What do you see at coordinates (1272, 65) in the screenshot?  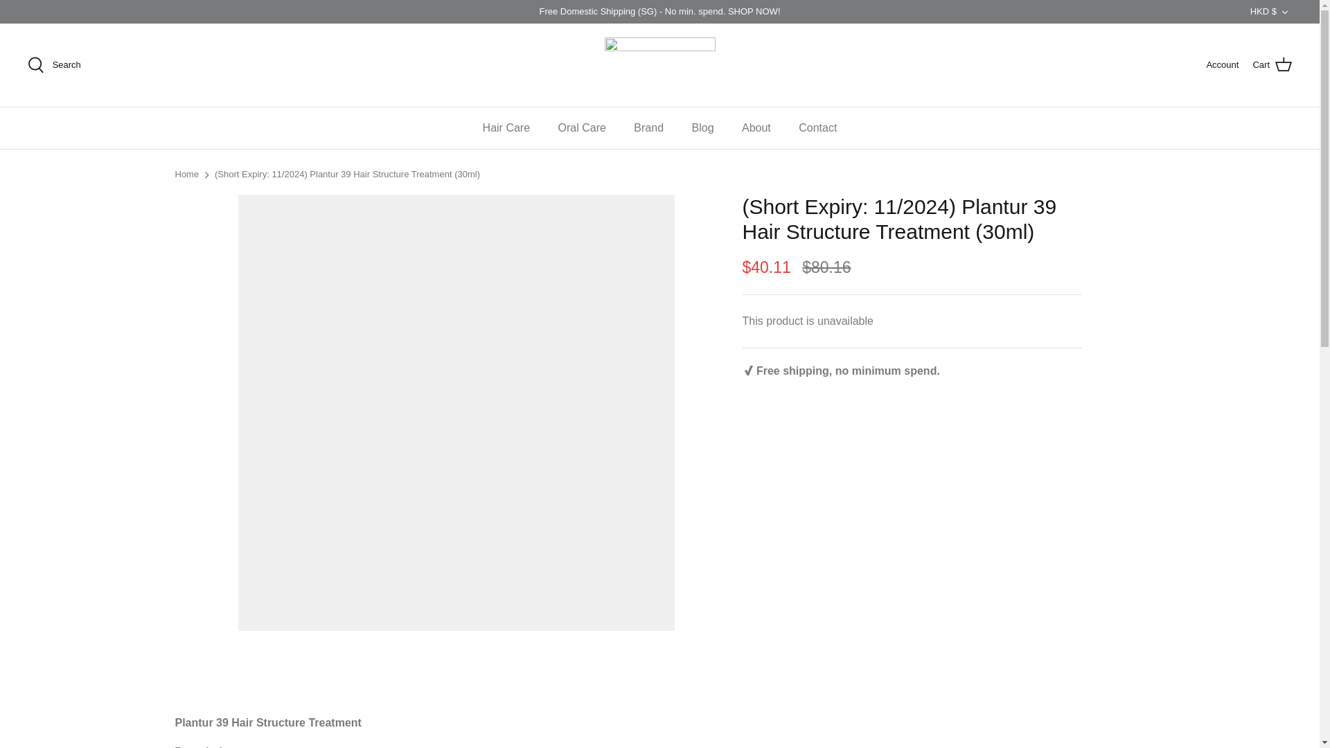 I see `Cart` at bounding box center [1272, 65].